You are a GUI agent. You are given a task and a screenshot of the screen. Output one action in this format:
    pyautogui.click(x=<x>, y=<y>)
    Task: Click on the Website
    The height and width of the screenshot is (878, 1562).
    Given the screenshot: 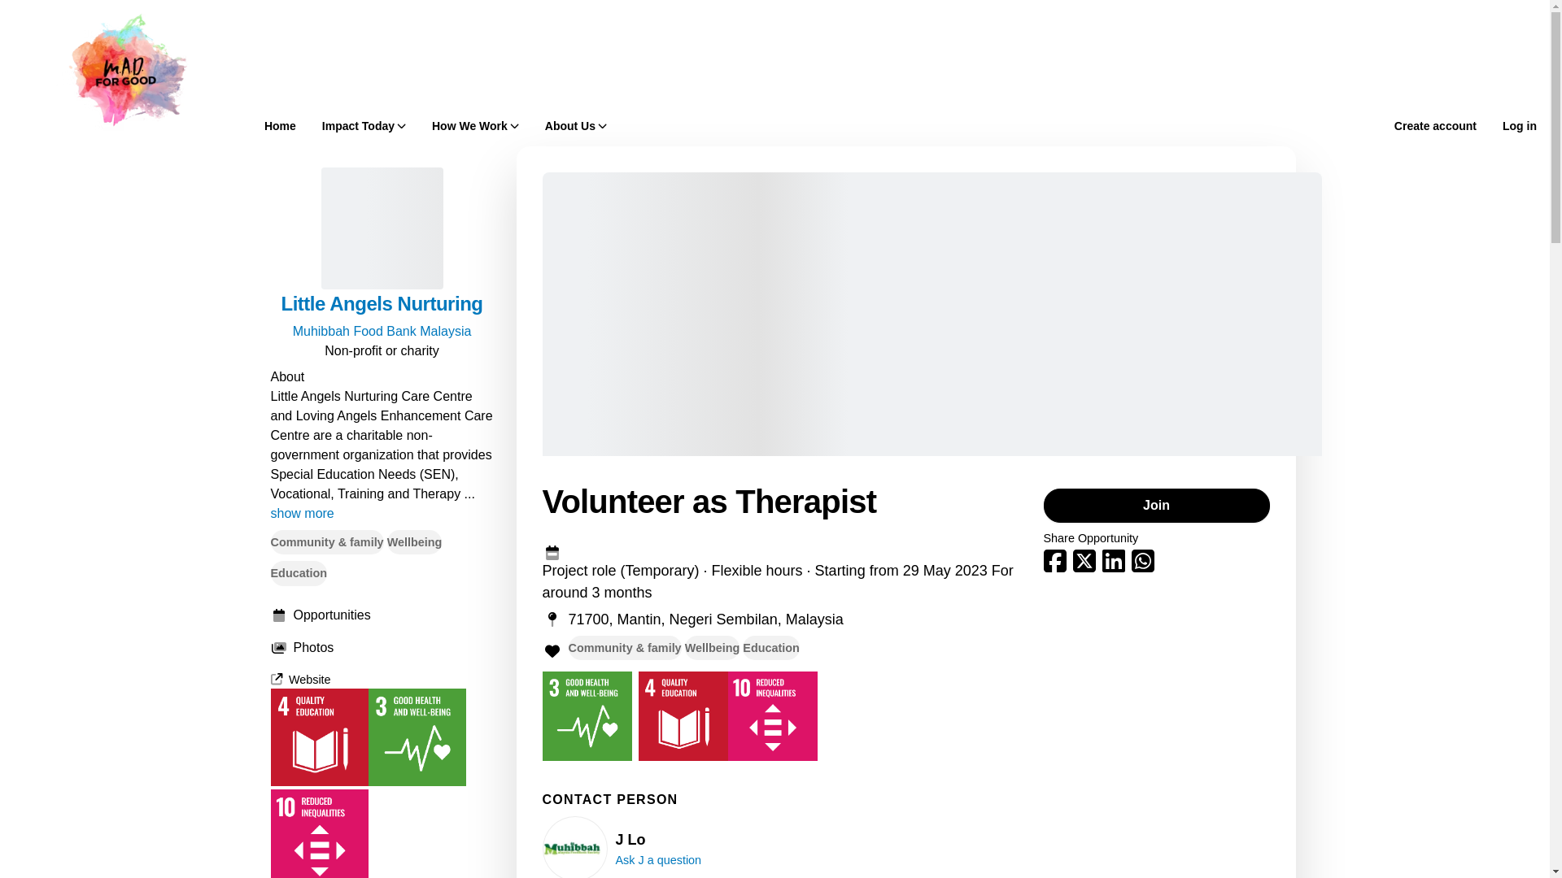 What is the action you would take?
    pyautogui.click(x=299, y=680)
    